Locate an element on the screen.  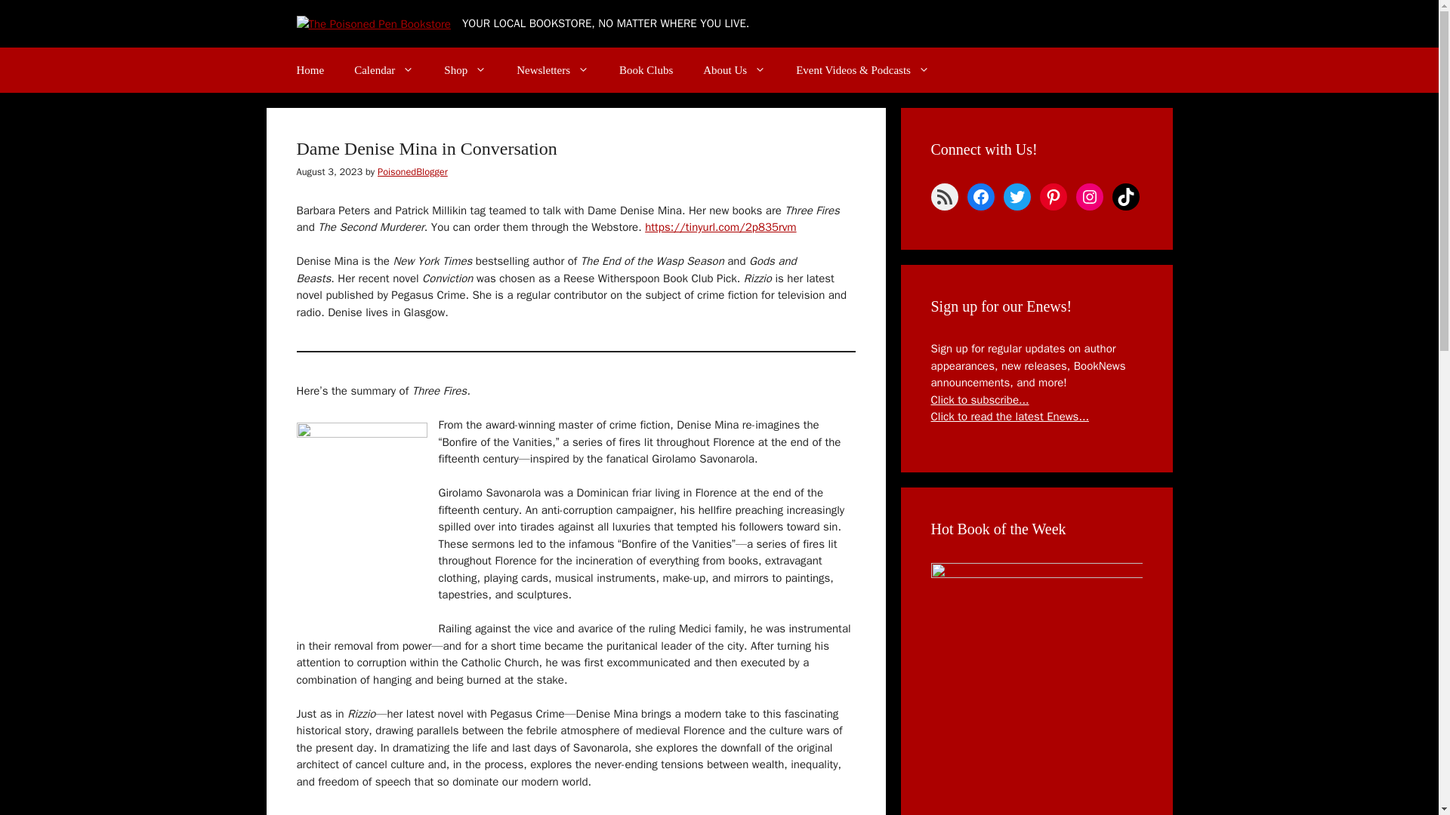
Pinterest is located at coordinates (1053, 196).